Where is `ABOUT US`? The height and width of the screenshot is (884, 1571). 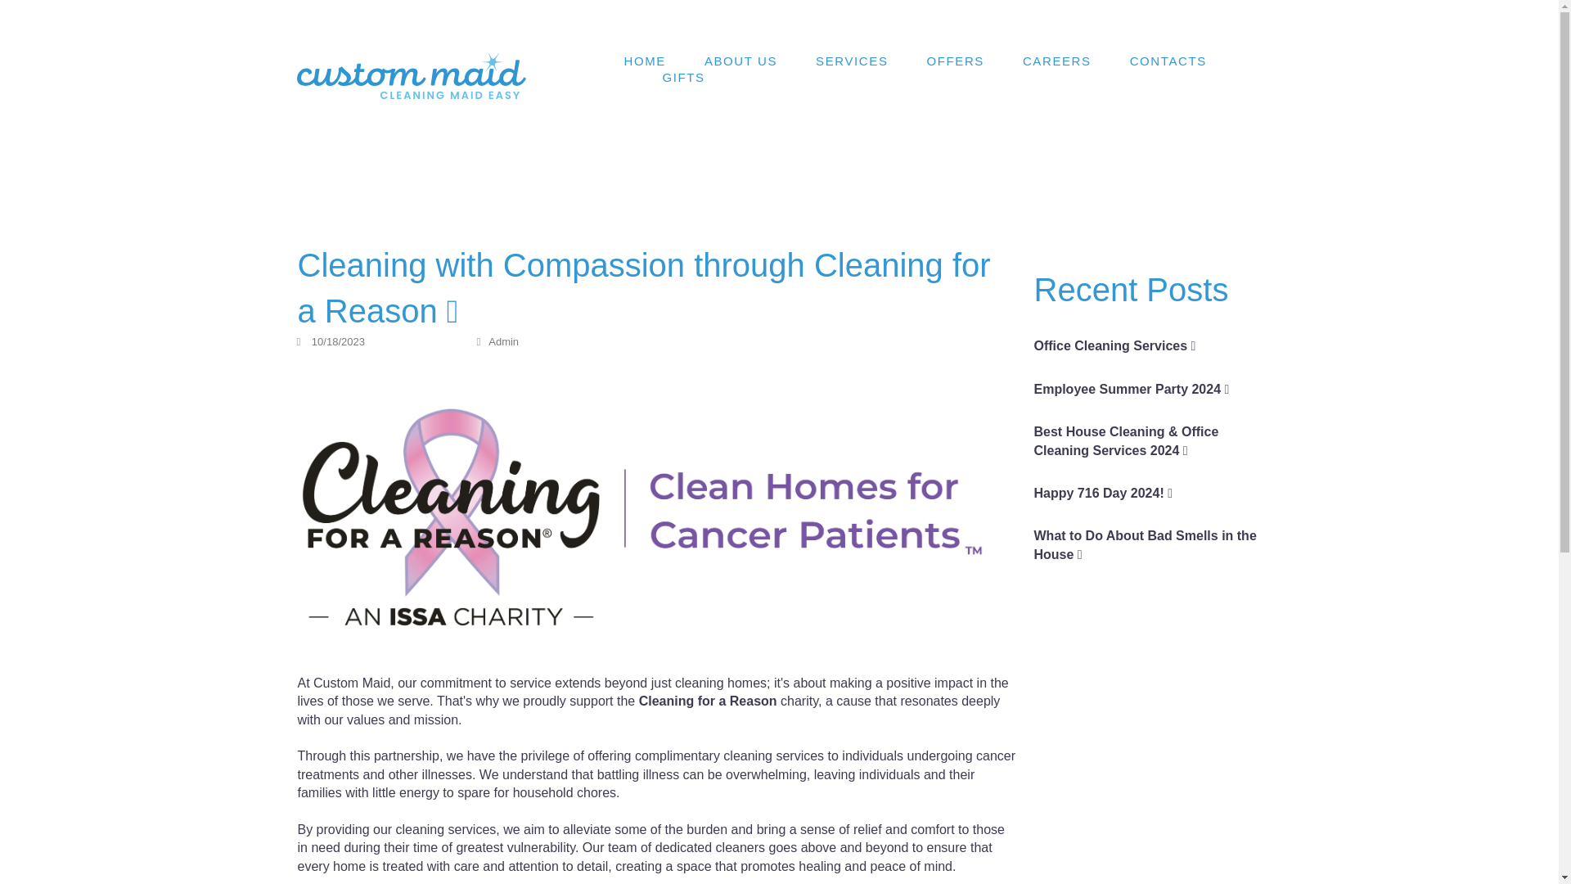
ABOUT US is located at coordinates (740, 61).